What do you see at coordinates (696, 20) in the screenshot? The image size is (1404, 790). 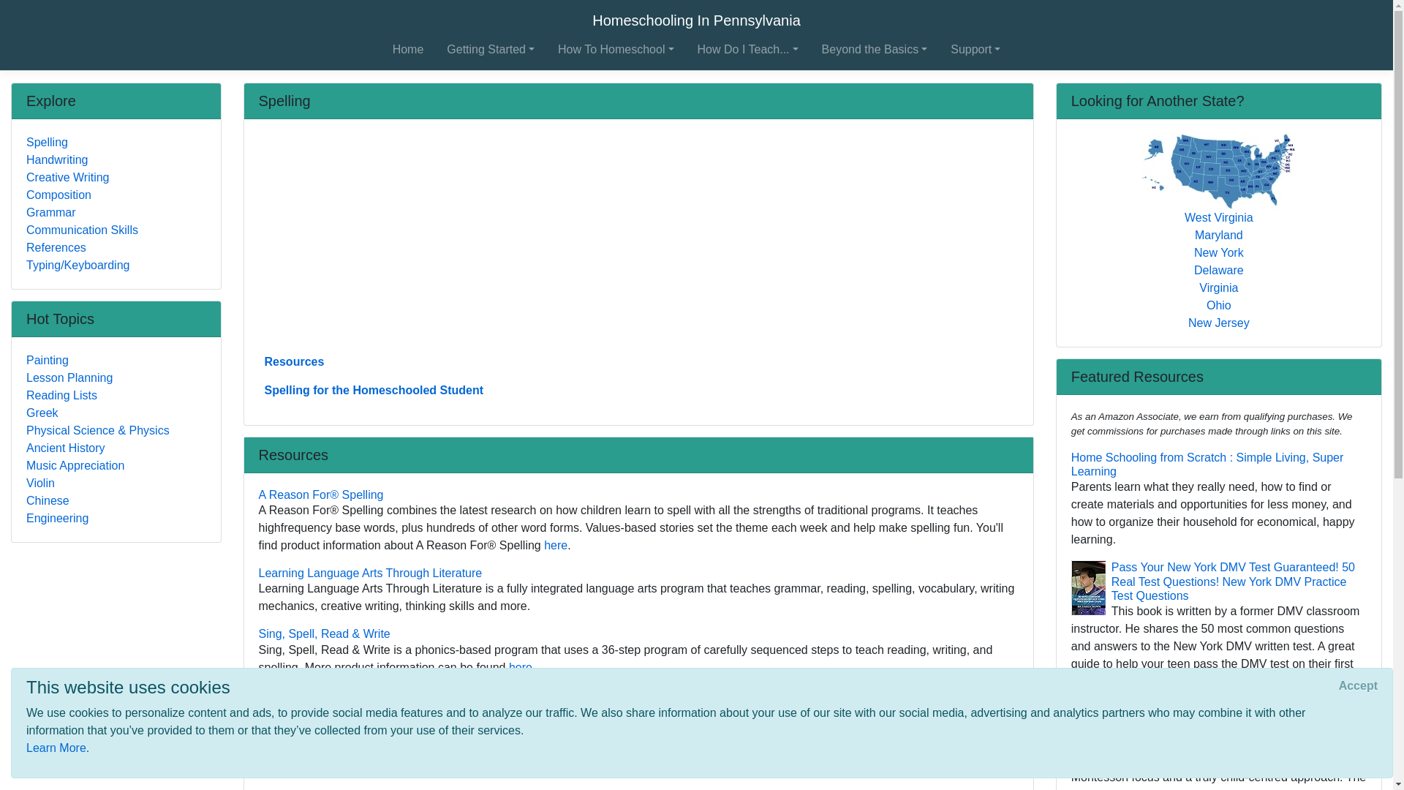 I see `Homeschooling In Pennsylvania` at bounding box center [696, 20].